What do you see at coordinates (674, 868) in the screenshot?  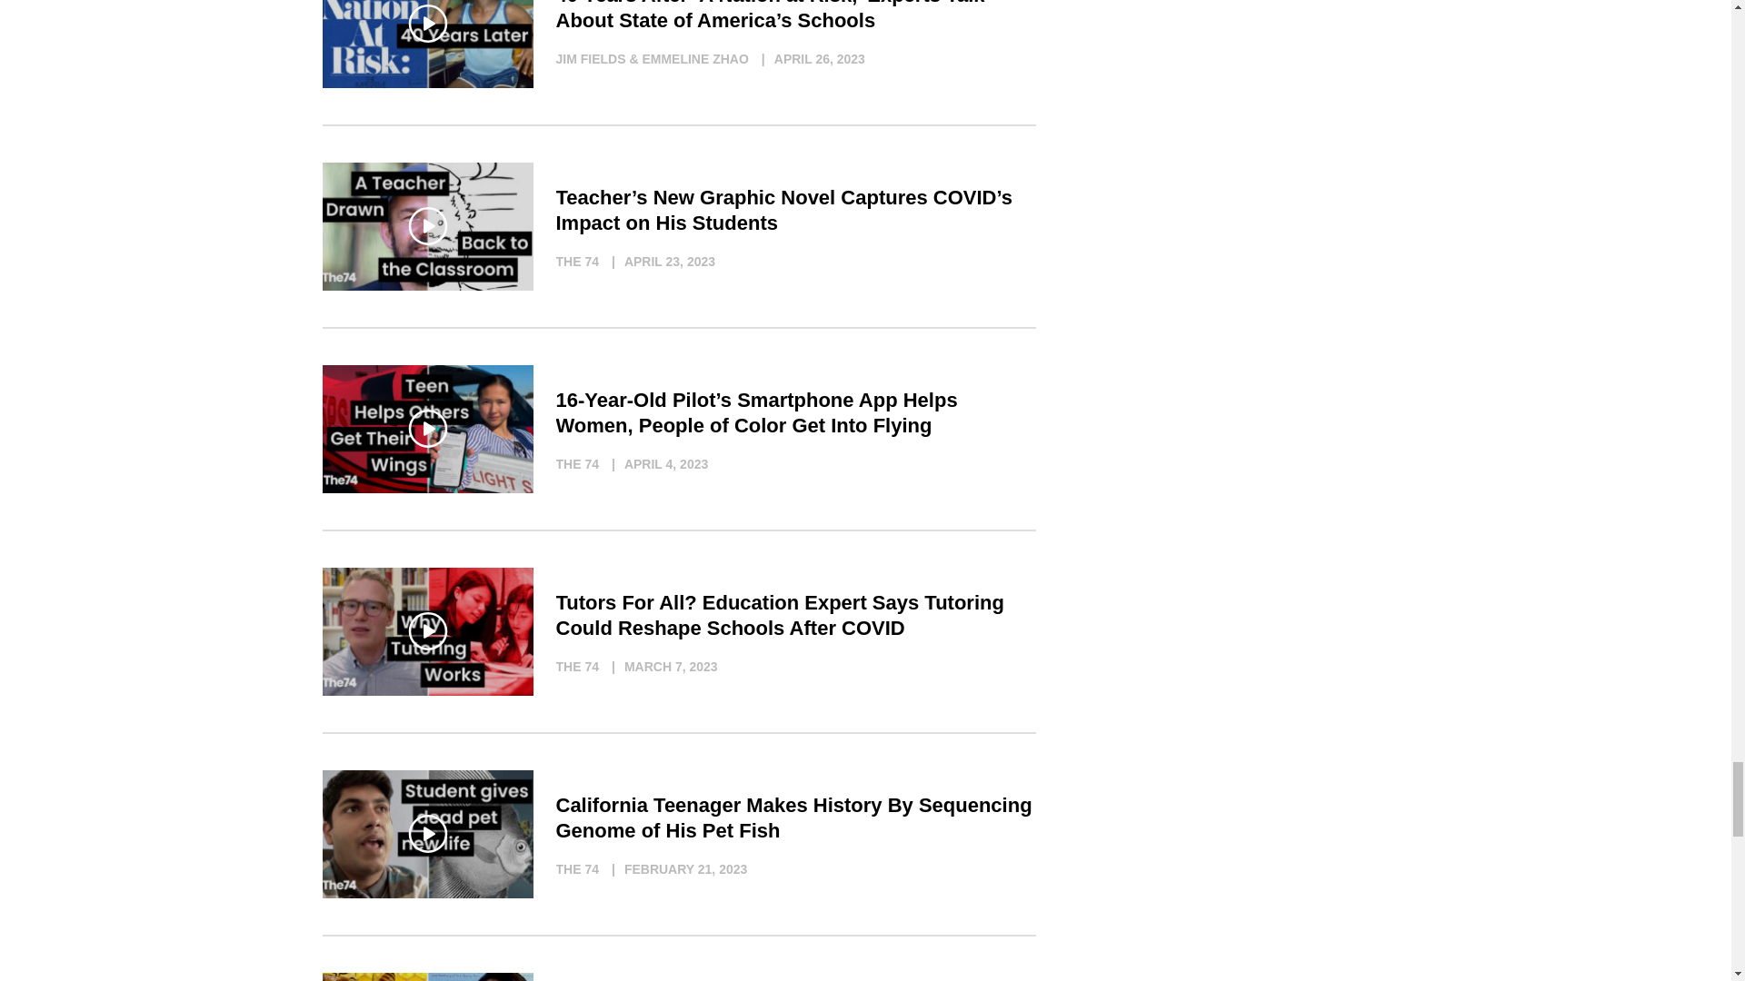 I see `February 21, 2023` at bounding box center [674, 868].